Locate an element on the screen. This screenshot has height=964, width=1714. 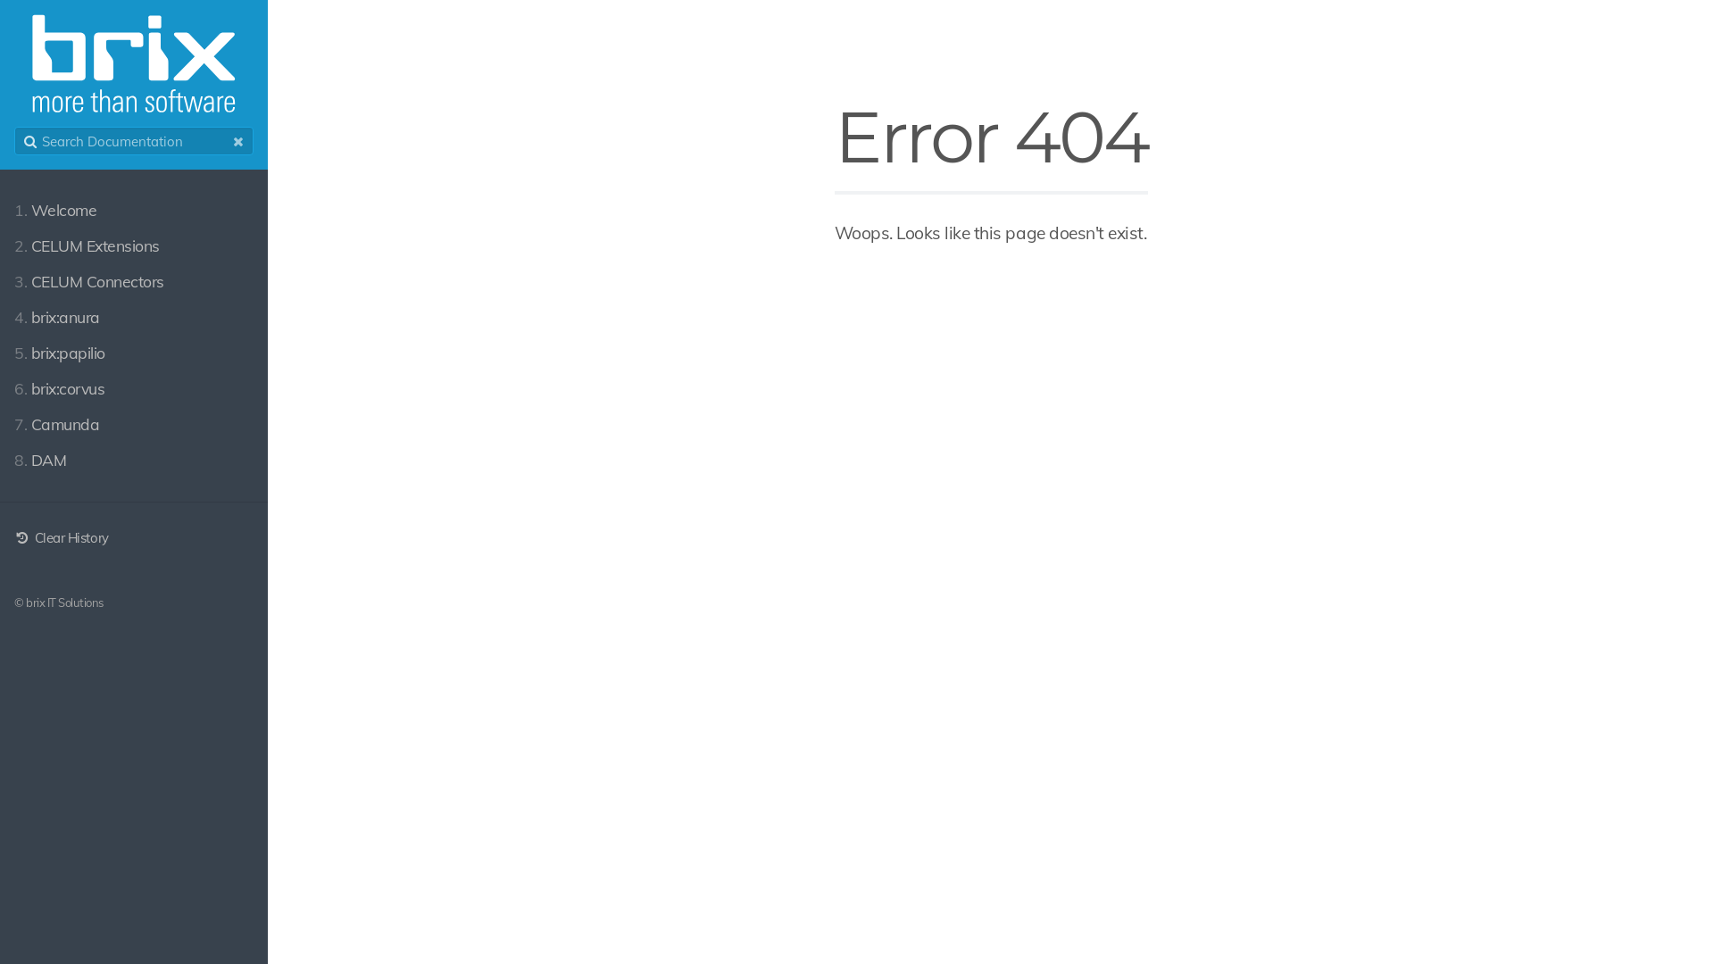
3. CELUM Connectors is located at coordinates (134, 281).